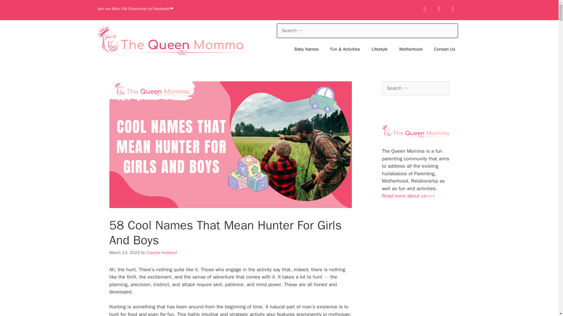 The image size is (563, 316). Describe the element at coordinates (445, 49) in the screenshot. I see `Contact Us` at that location.